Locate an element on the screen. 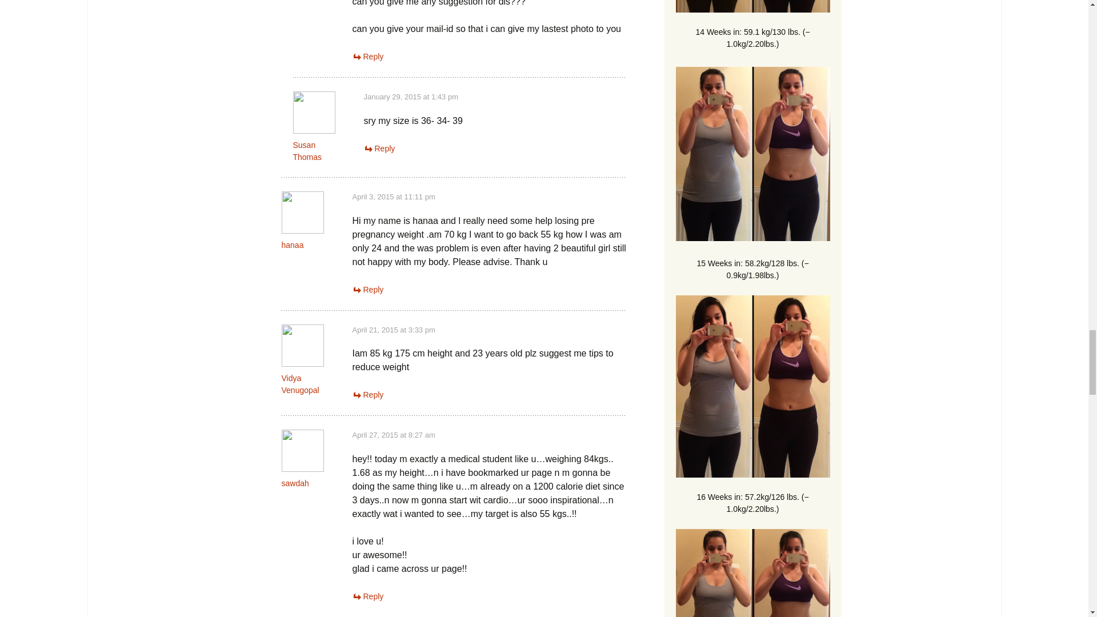 The image size is (1097, 617). Reply is located at coordinates (379, 148).